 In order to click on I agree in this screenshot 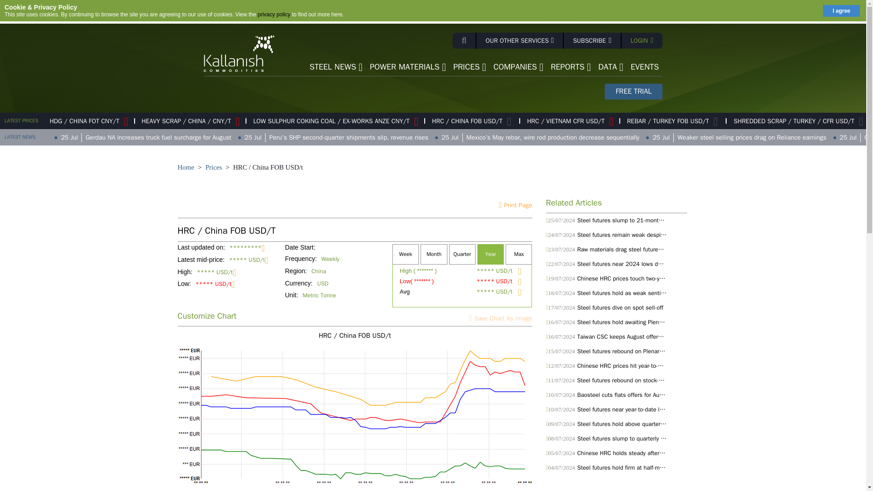, I will do `click(841, 10)`.